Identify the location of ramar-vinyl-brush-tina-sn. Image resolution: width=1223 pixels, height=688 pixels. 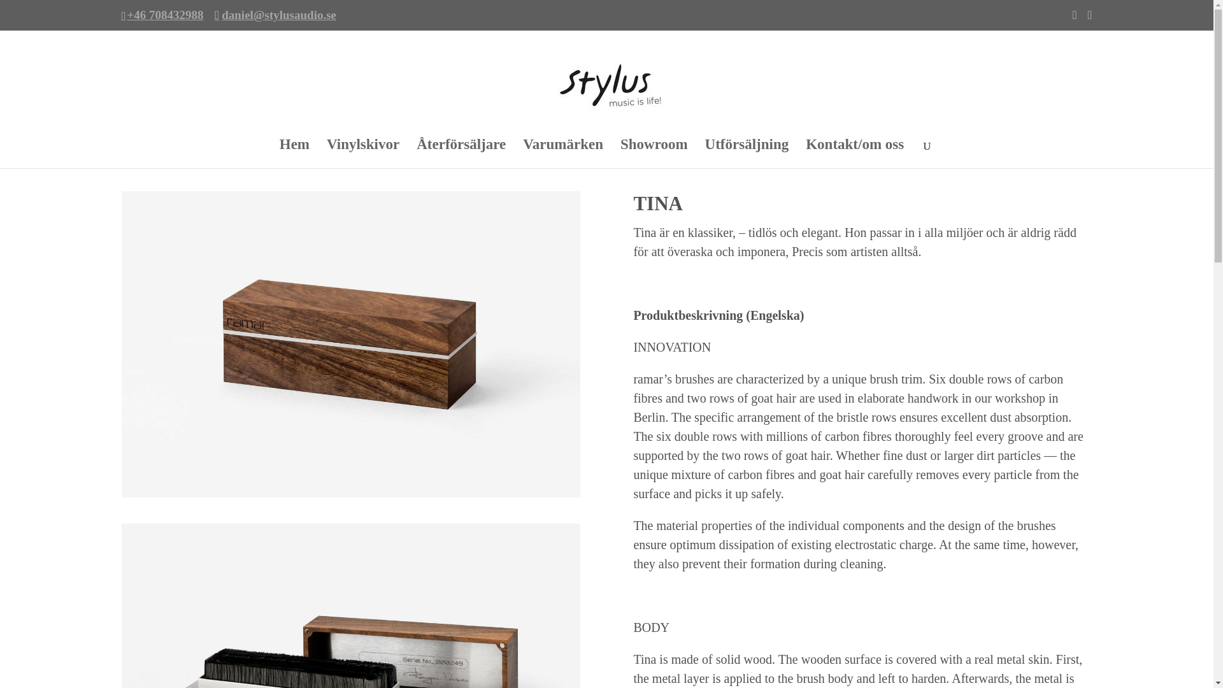
(350, 605).